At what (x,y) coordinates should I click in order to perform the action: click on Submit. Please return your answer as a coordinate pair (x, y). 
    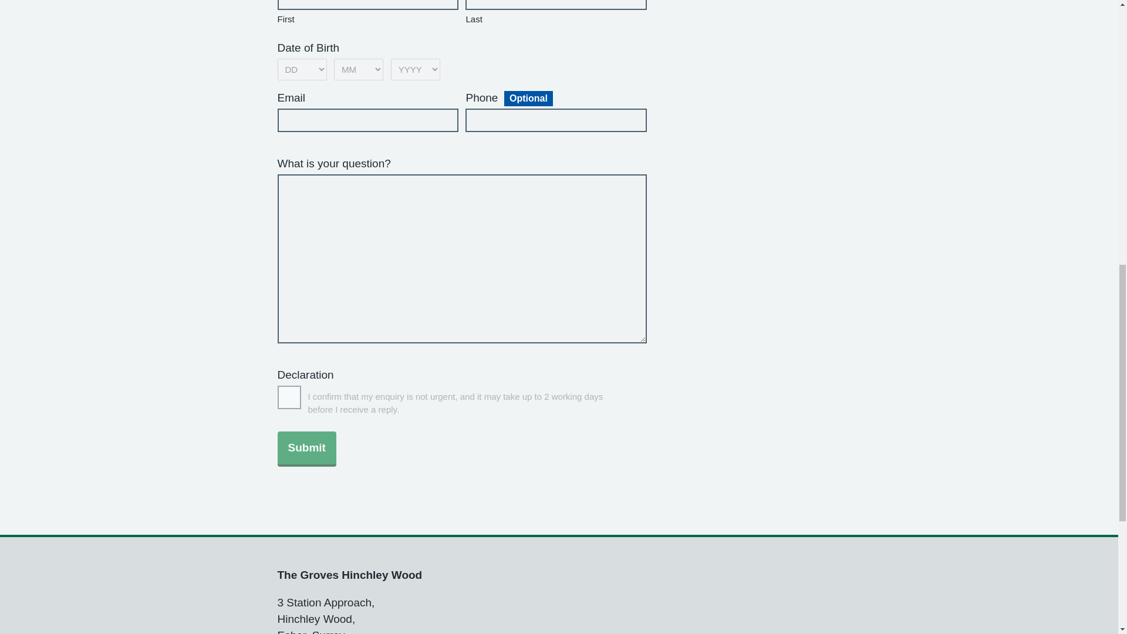
    Looking at the image, I should click on (306, 447).